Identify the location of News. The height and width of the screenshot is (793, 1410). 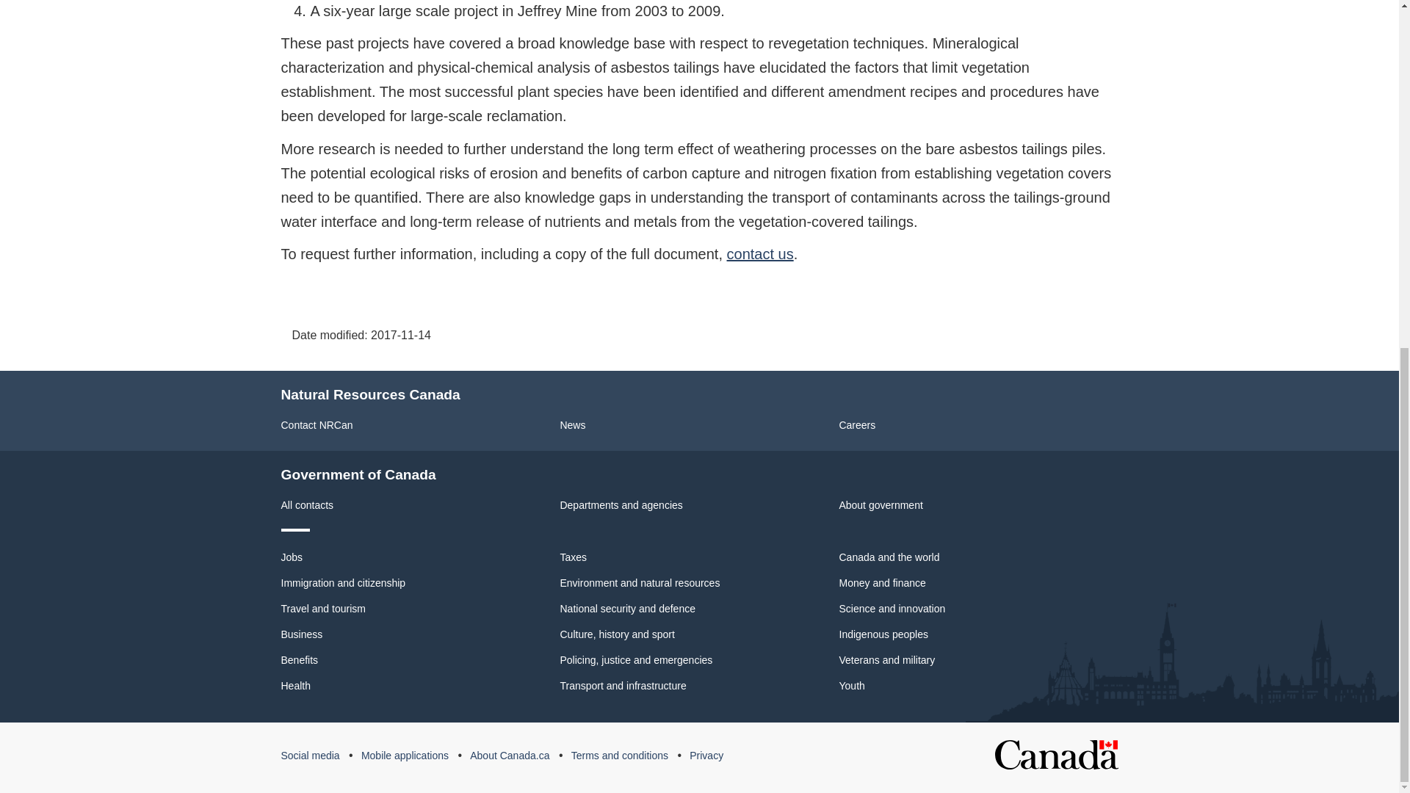
(572, 425).